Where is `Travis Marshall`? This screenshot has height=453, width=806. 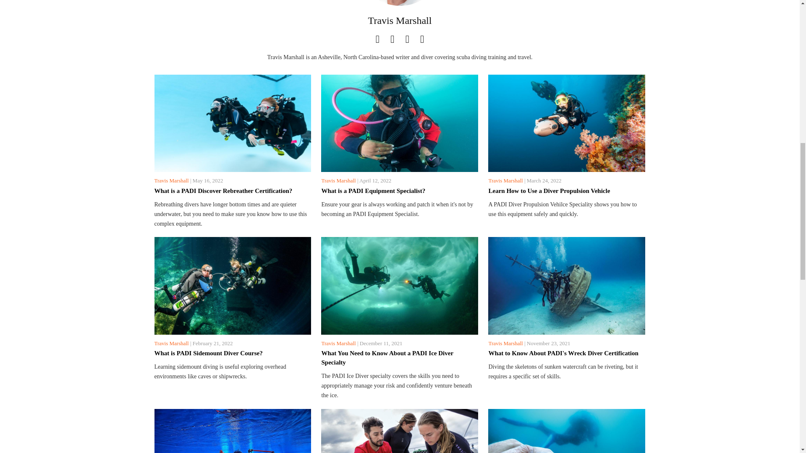 Travis Marshall is located at coordinates (171, 180).